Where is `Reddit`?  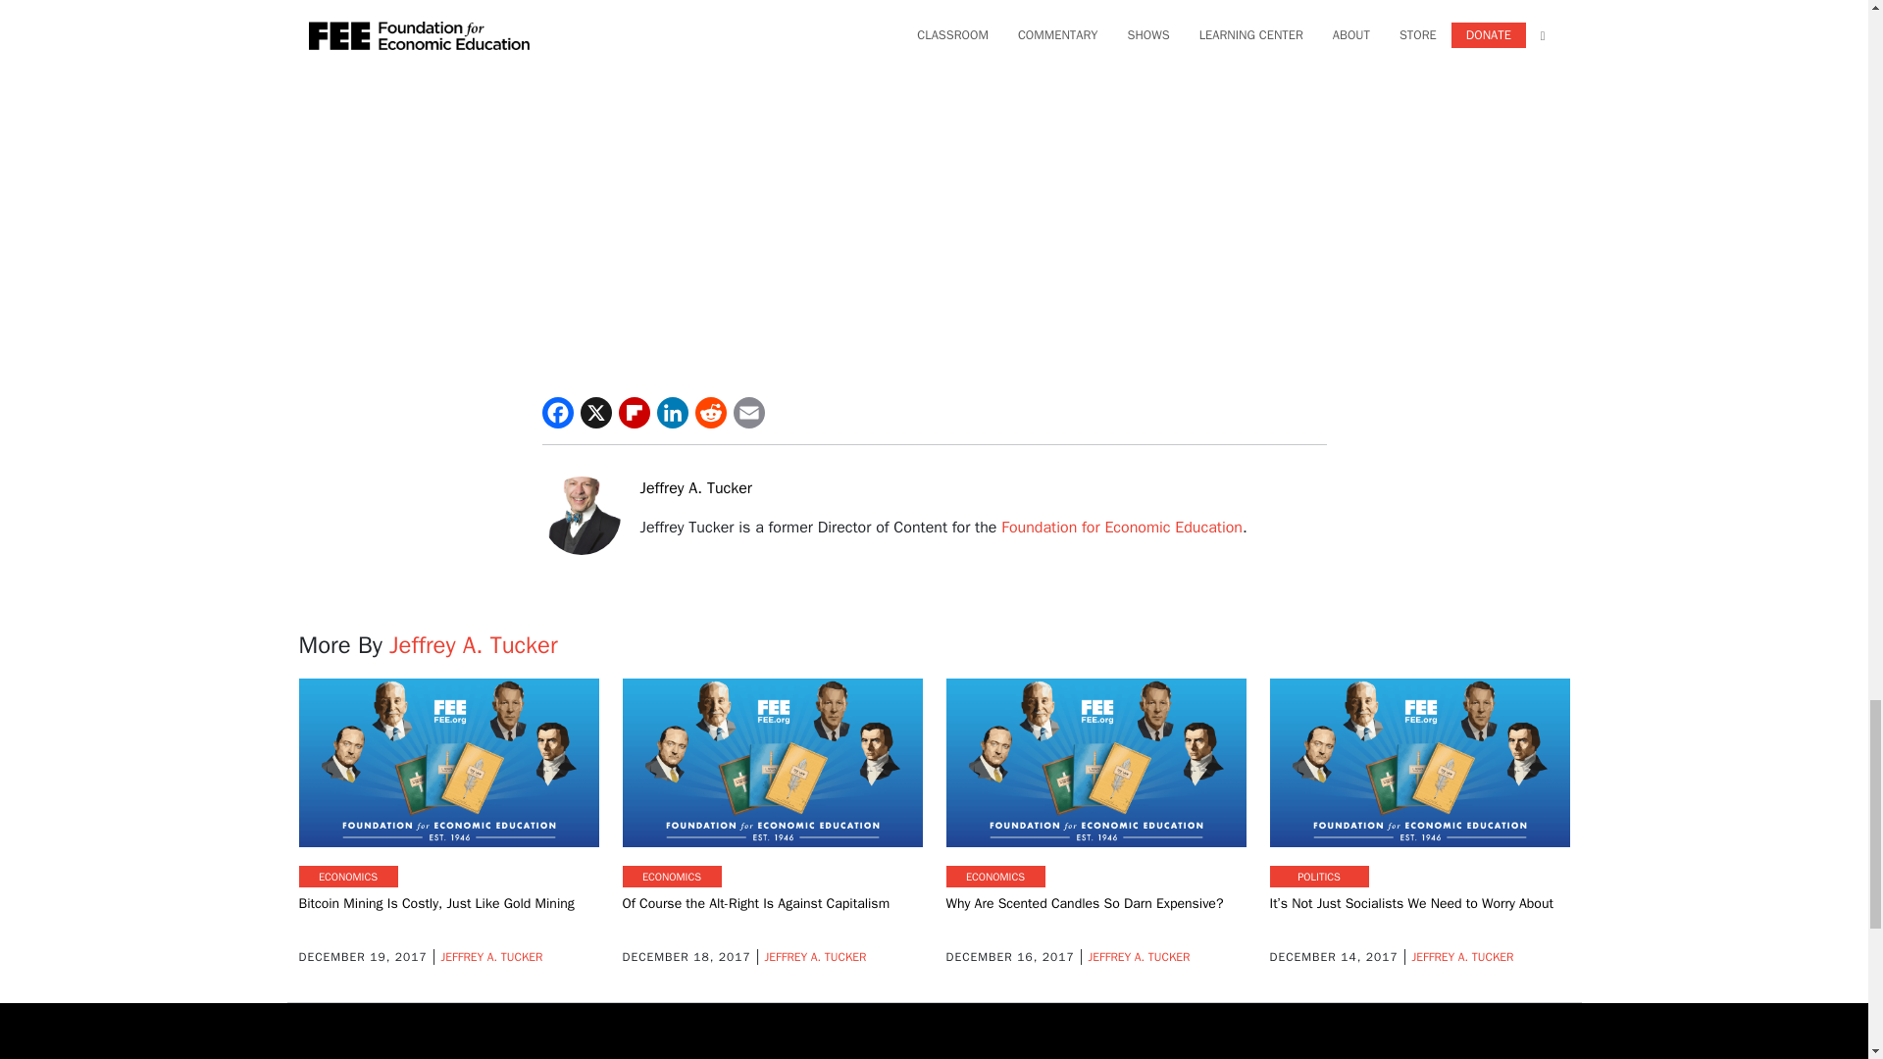
Reddit is located at coordinates (710, 413).